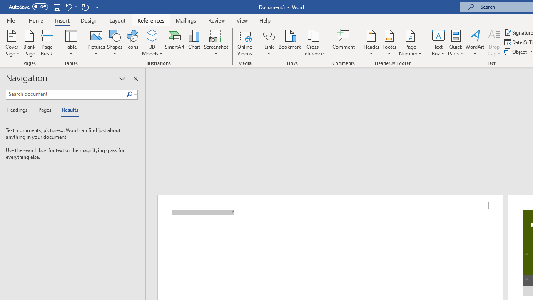 The width and height of the screenshot is (533, 300). Describe the element at coordinates (194, 42) in the screenshot. I see `Chart...` at that location.